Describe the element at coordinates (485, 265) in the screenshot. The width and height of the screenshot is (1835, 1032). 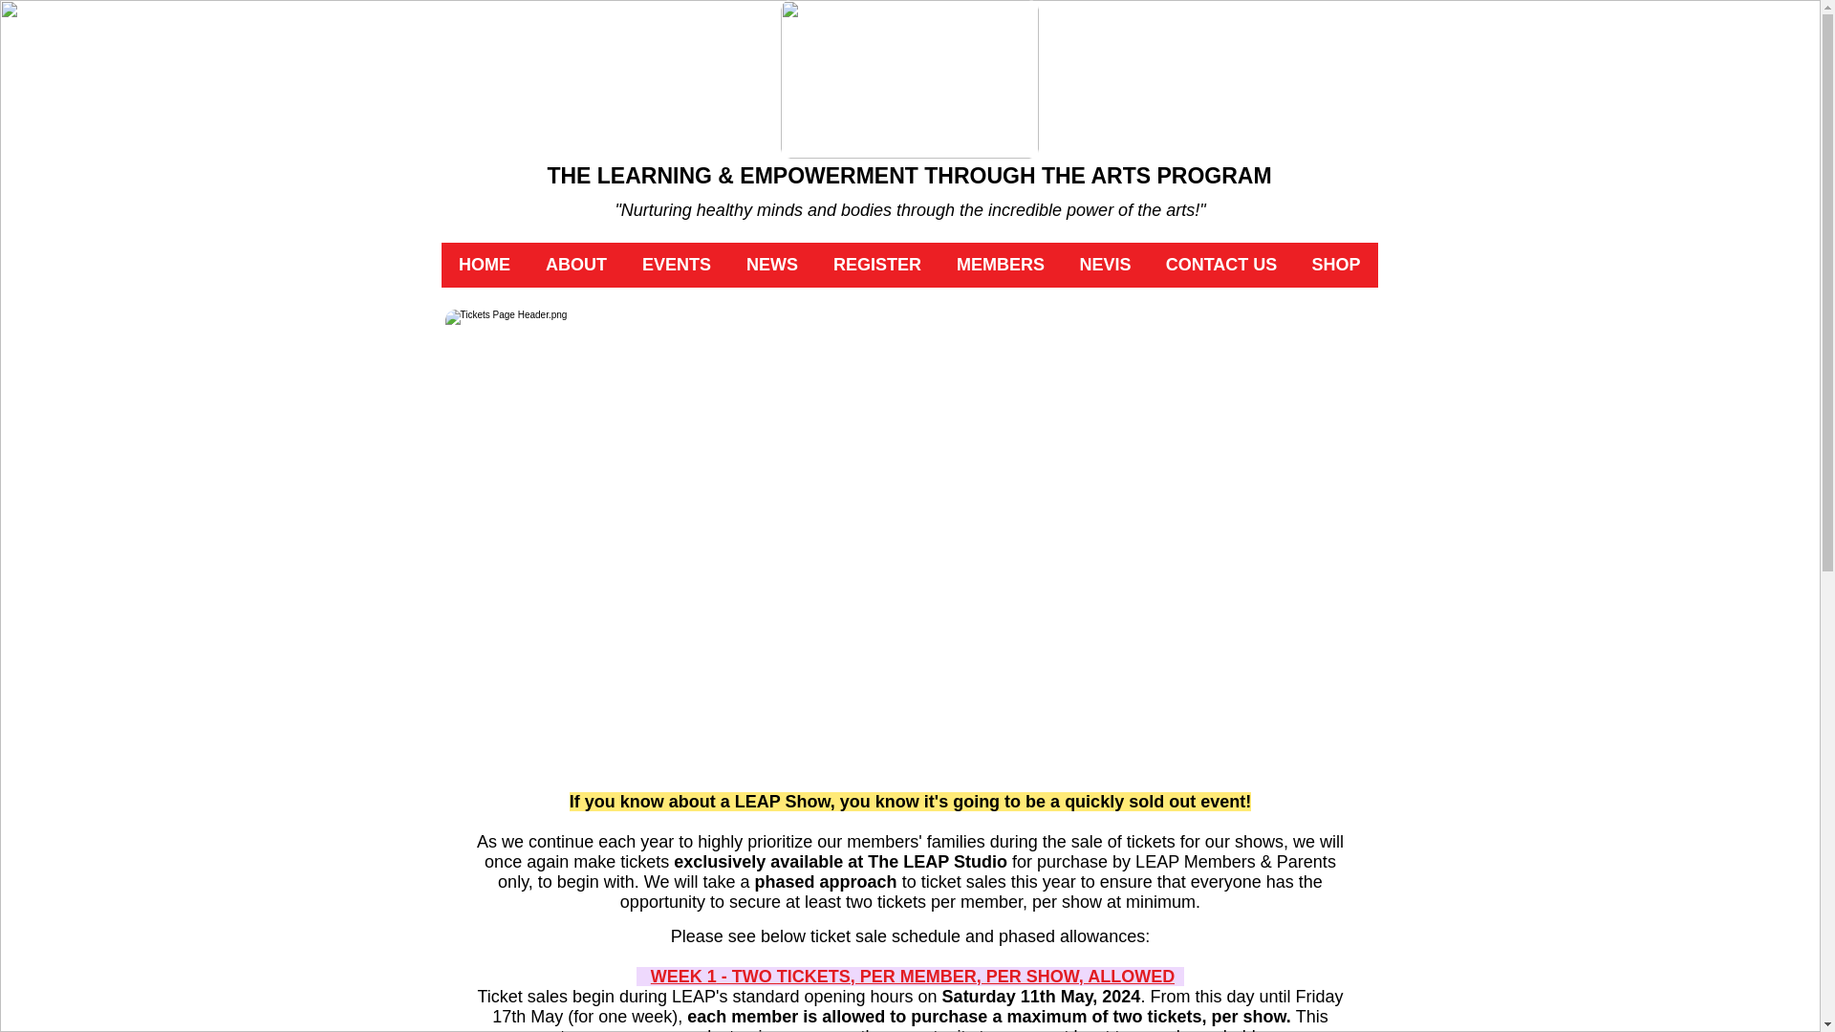
I see `HOME` at that location.